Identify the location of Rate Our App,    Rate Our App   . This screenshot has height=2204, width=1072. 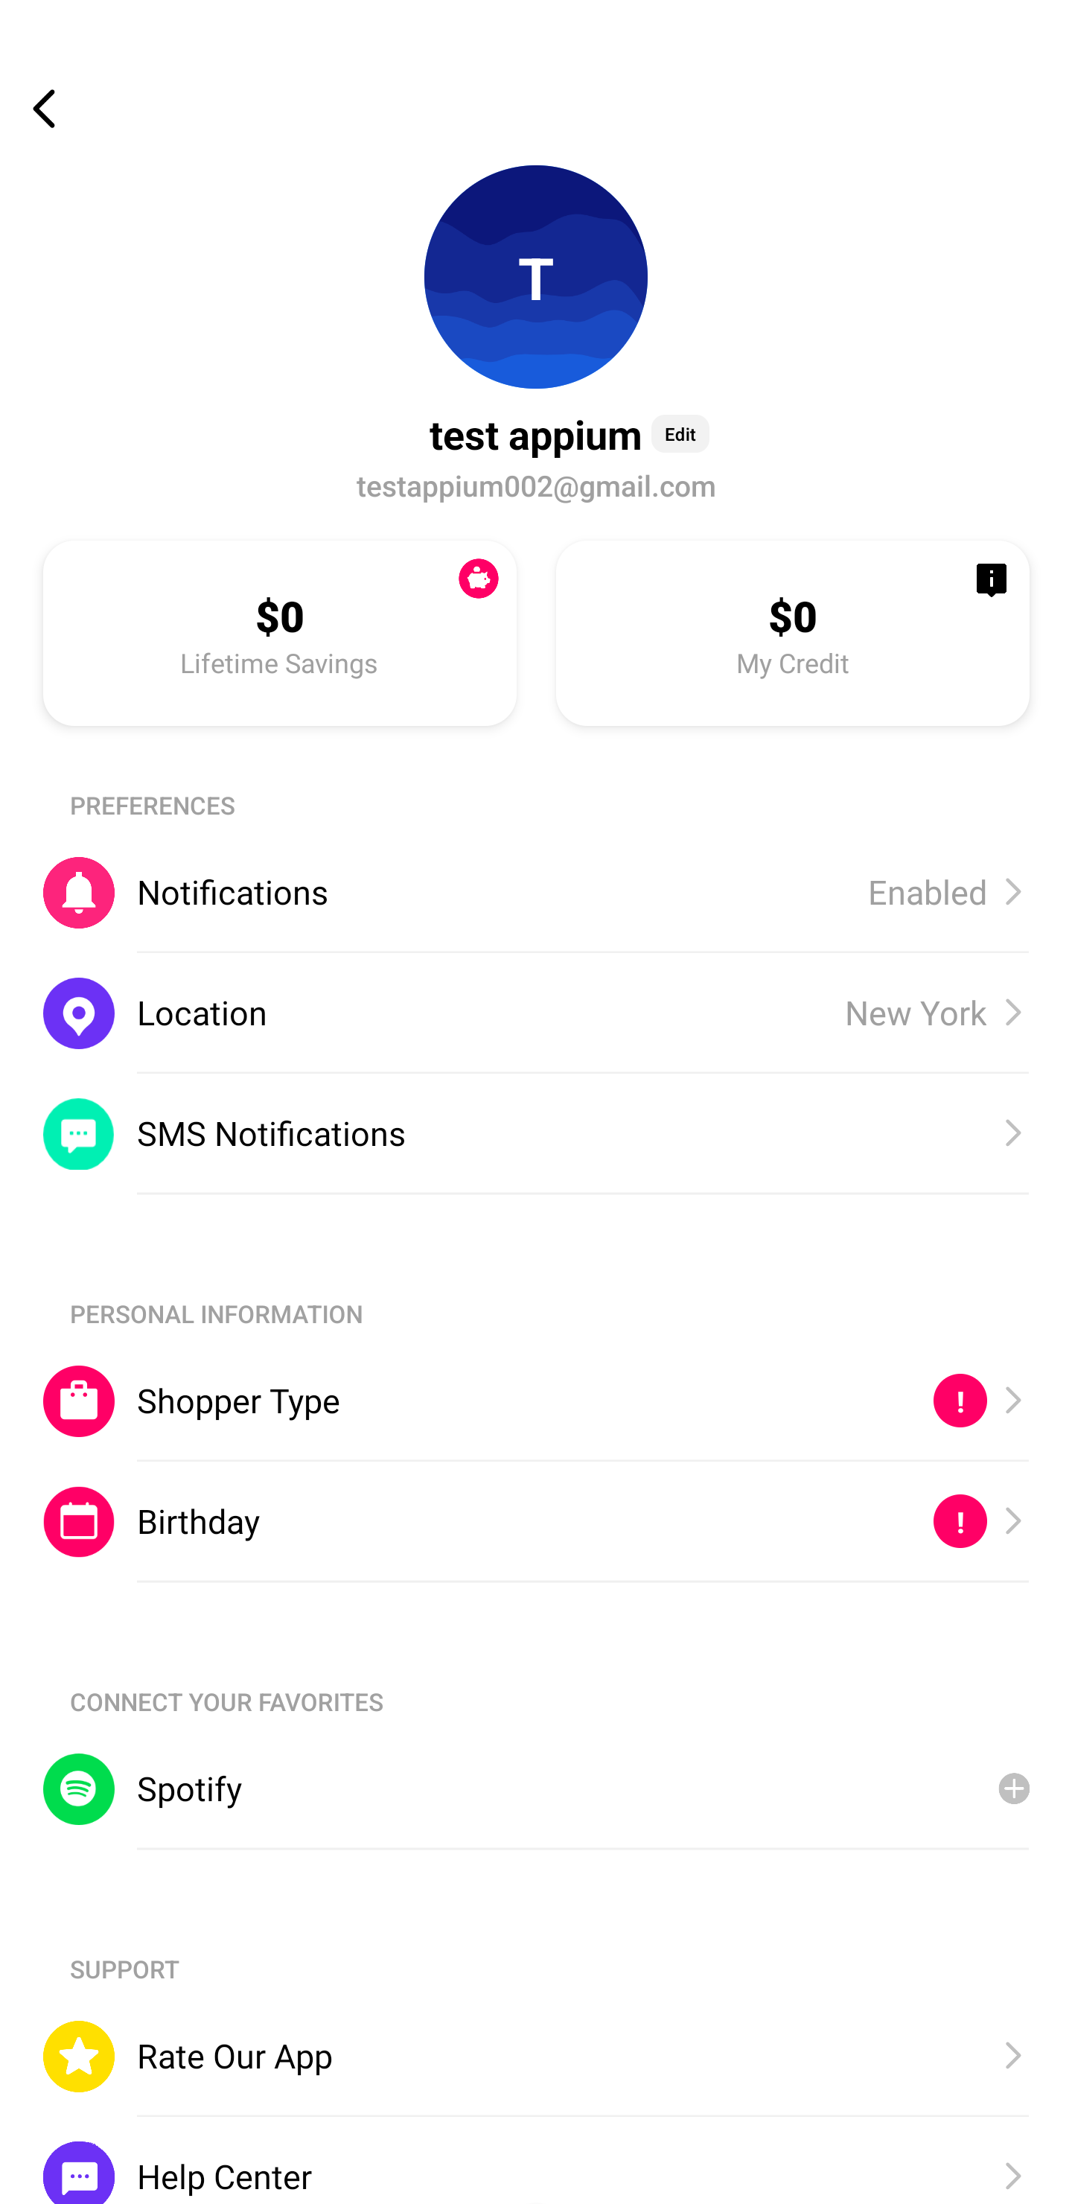
(536, 2056).